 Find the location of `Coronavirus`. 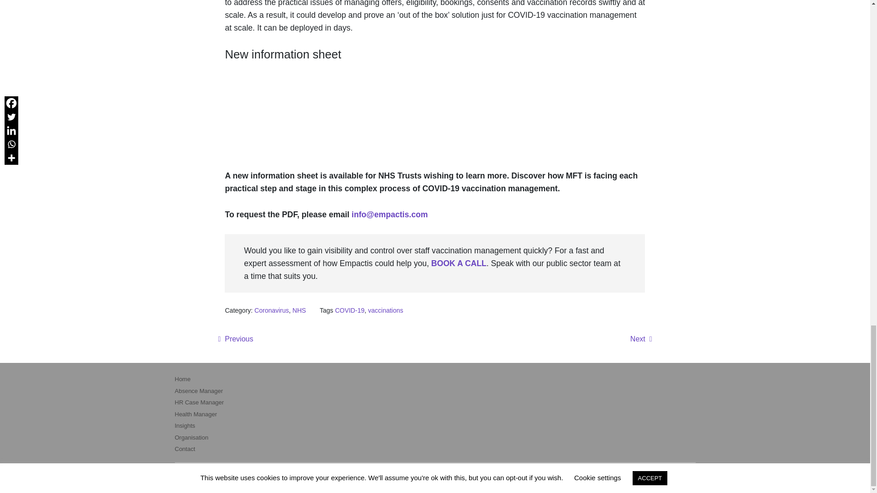

Coronavirus is located at coordinates (271, 310).